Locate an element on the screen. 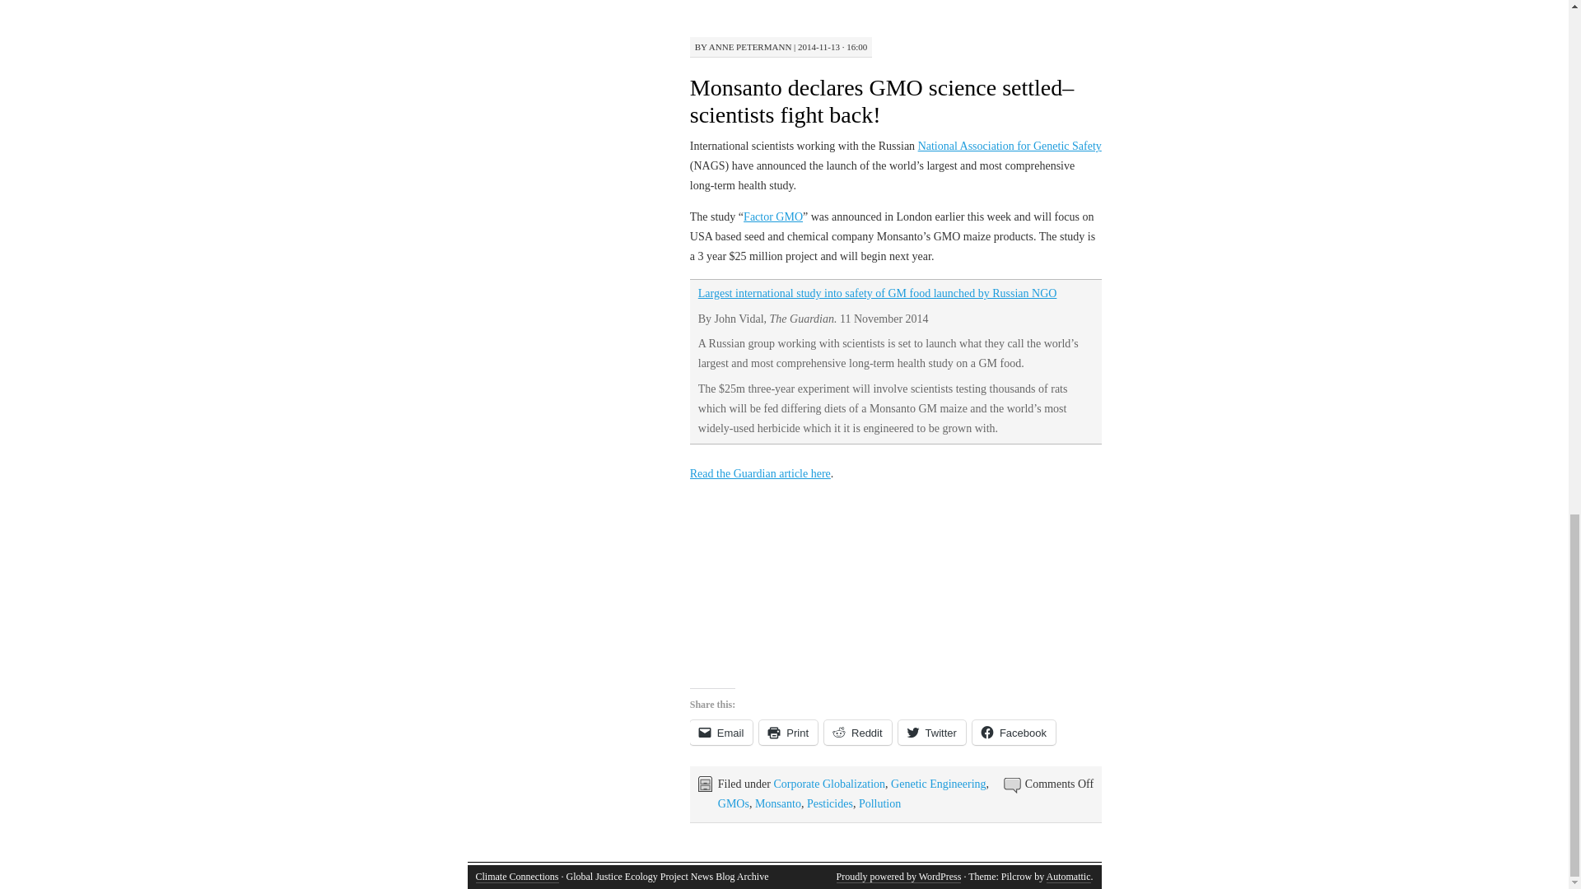 The image size is (1581, 889). ANNE PETERMANN is located at coordinates (749, 46).